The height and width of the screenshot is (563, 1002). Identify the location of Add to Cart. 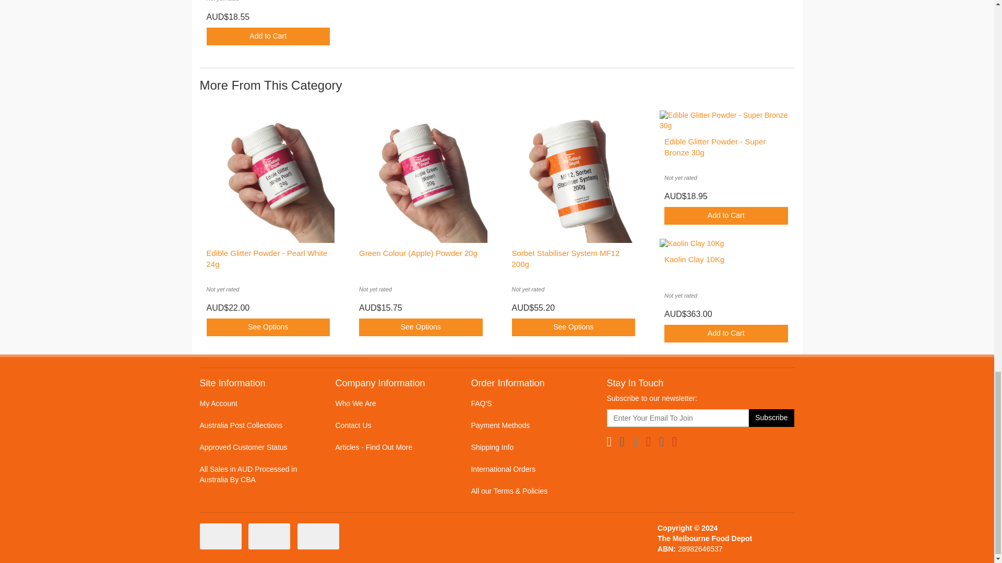
(268, 36).